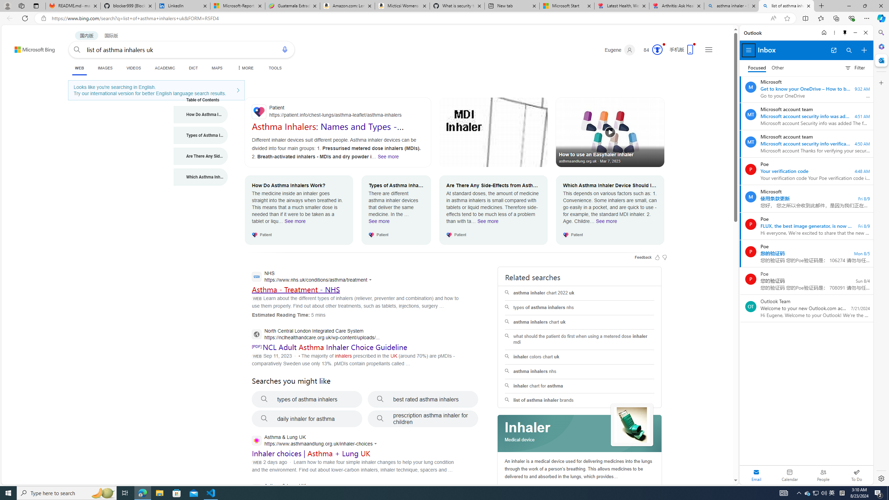 This screenshot has width=889, height=500. What do you see at coordinates (307, 399) in the screenshot?
I see `types of asthma inhalers` at bounding box center [307, 399].